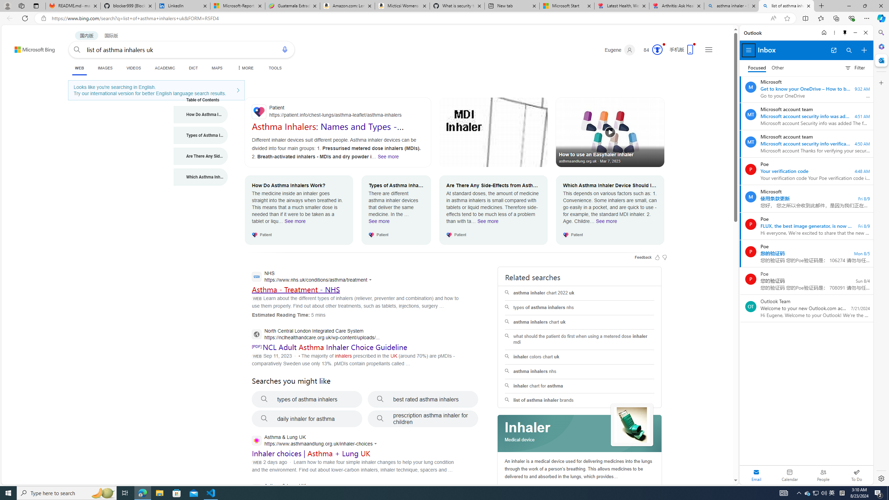 This screenshot has width=889, height=500. What do you see at coordinates (307, 399) in the screenshot?
I see `types of asthma inhalers` at bounding box center [307, 399].